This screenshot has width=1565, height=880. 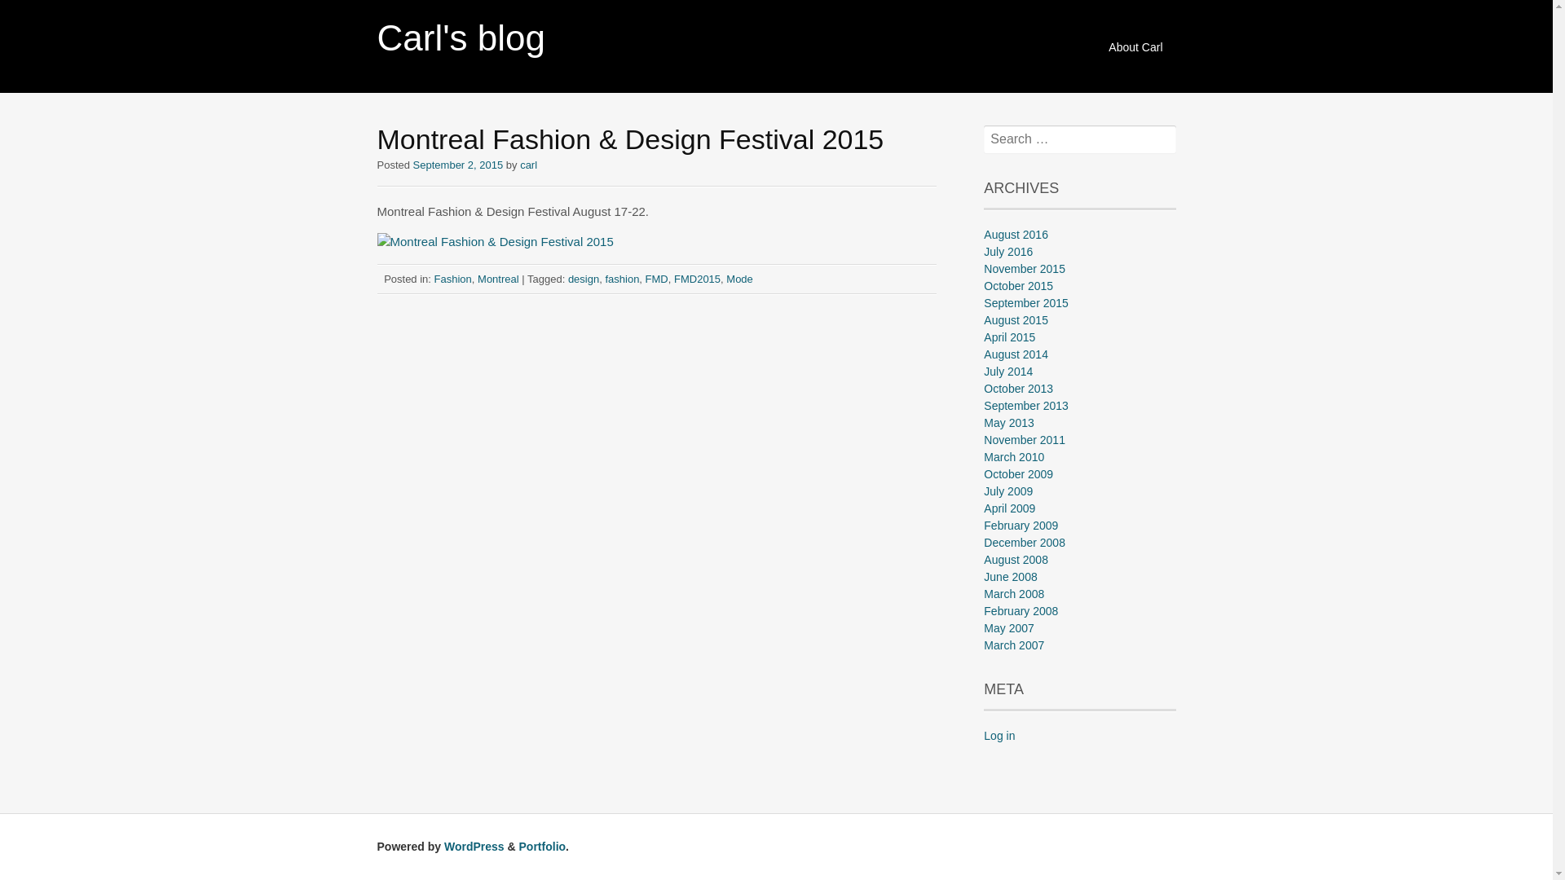 I want to click on February 2009, so click(x=1021, y=526).